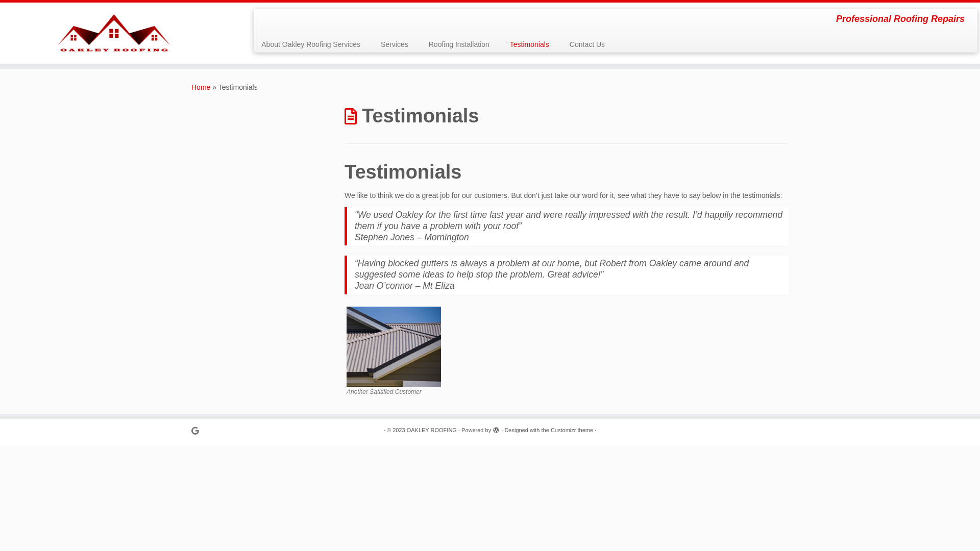 The width and height of the screenshot is (980, 551). Describe the element at coordinates (432, 431) in the screenshot. I see `OAKLEY ROOFING` at that location.